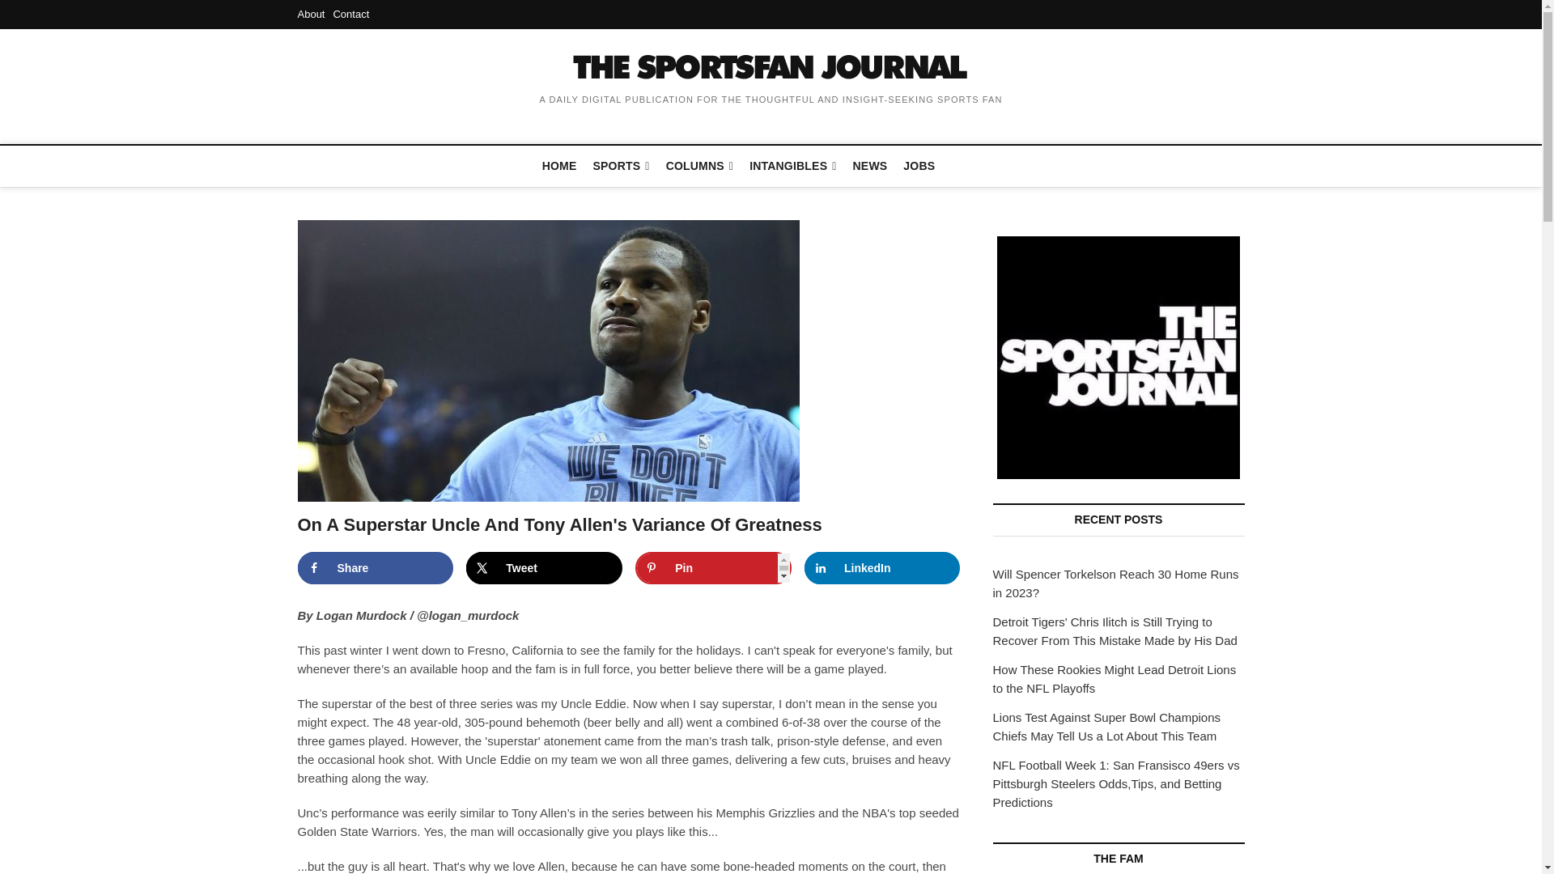  I want to click on Save to Pinterest, so click(713, 568).